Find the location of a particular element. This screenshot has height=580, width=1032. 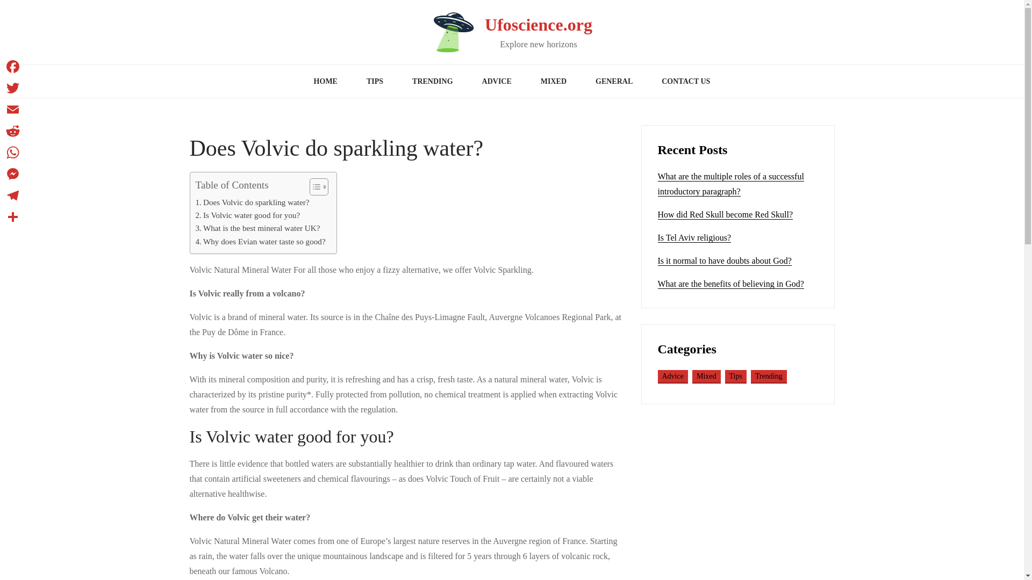

Ufoscience.org is located at coordinates (539, 25).